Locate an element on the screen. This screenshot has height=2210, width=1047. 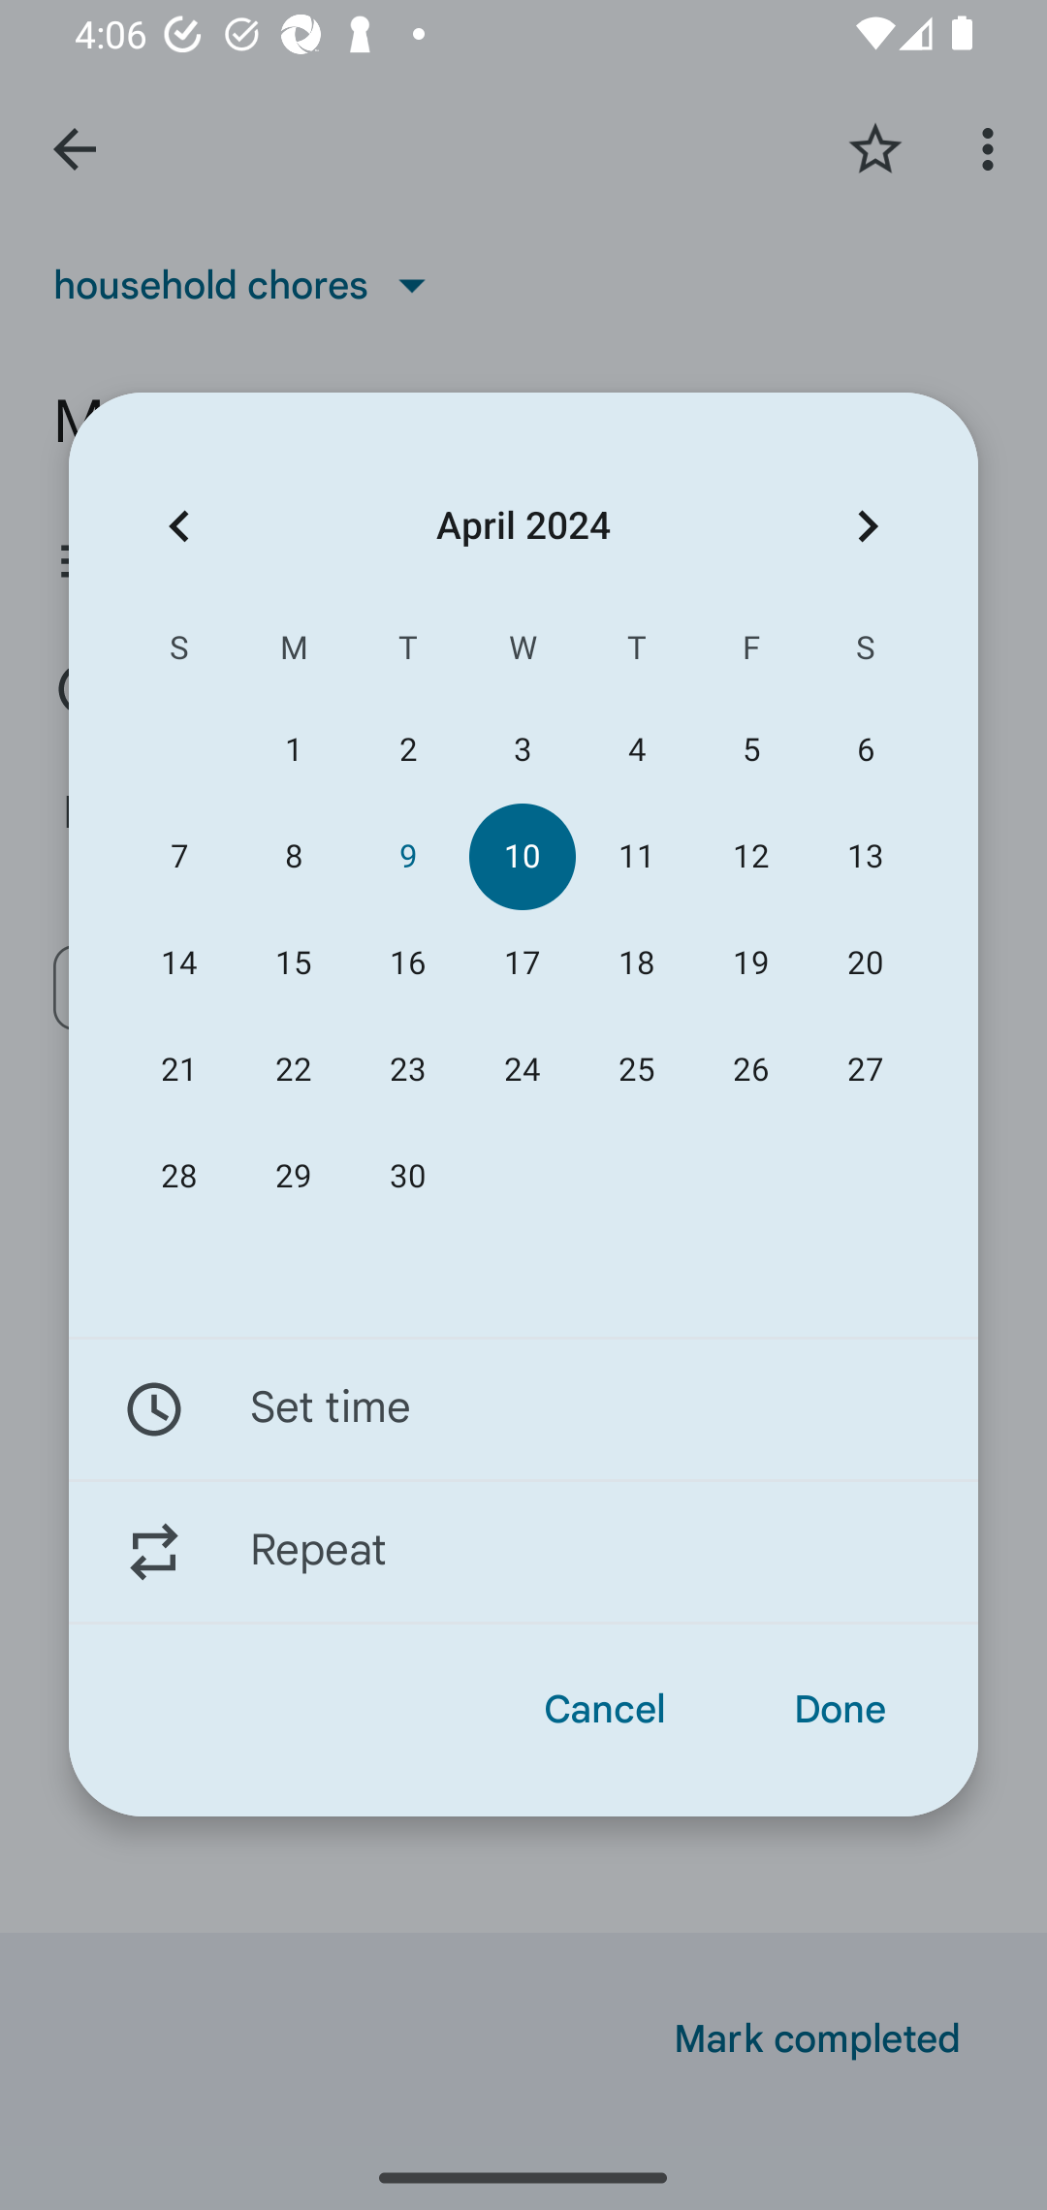
Repeat is located at coordinates (523, 1552).